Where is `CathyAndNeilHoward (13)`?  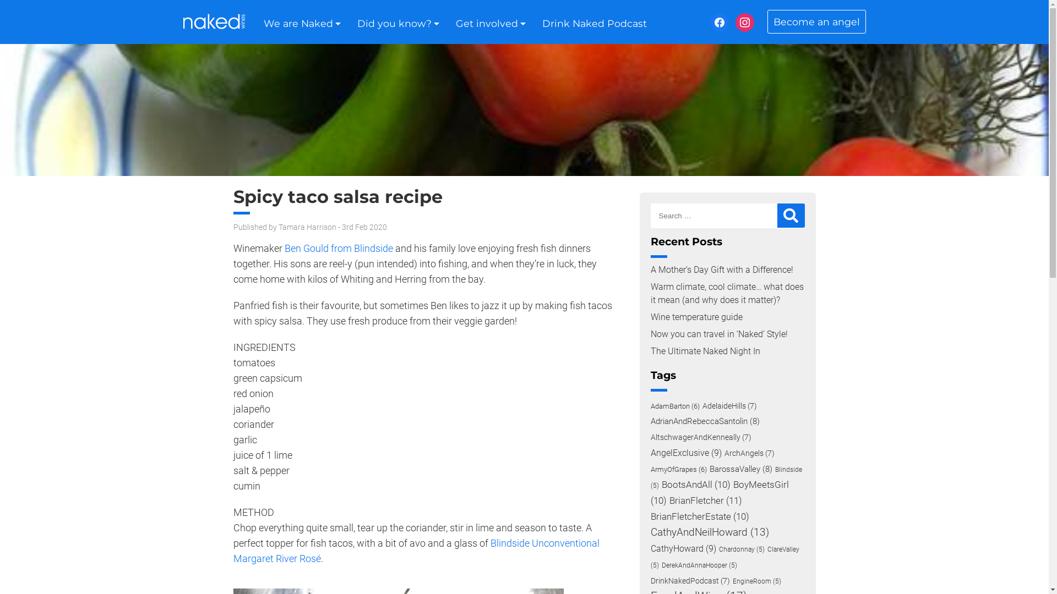
CathyAndNeilHoward (13) is located at coordinates (710, 532).